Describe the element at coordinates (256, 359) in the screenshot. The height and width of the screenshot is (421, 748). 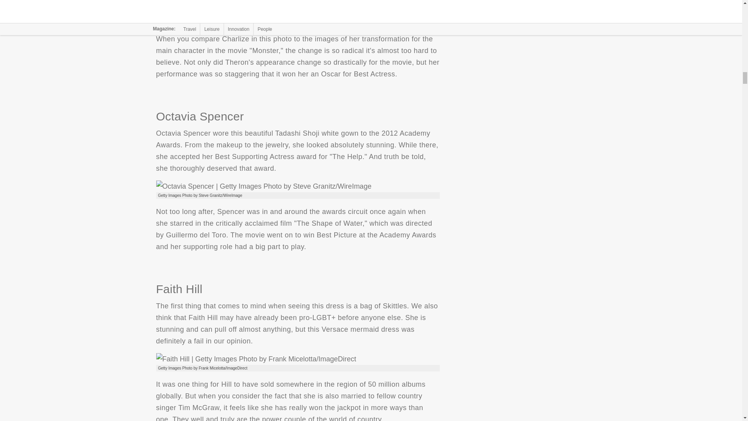
I see `Faith Hill` at that location.